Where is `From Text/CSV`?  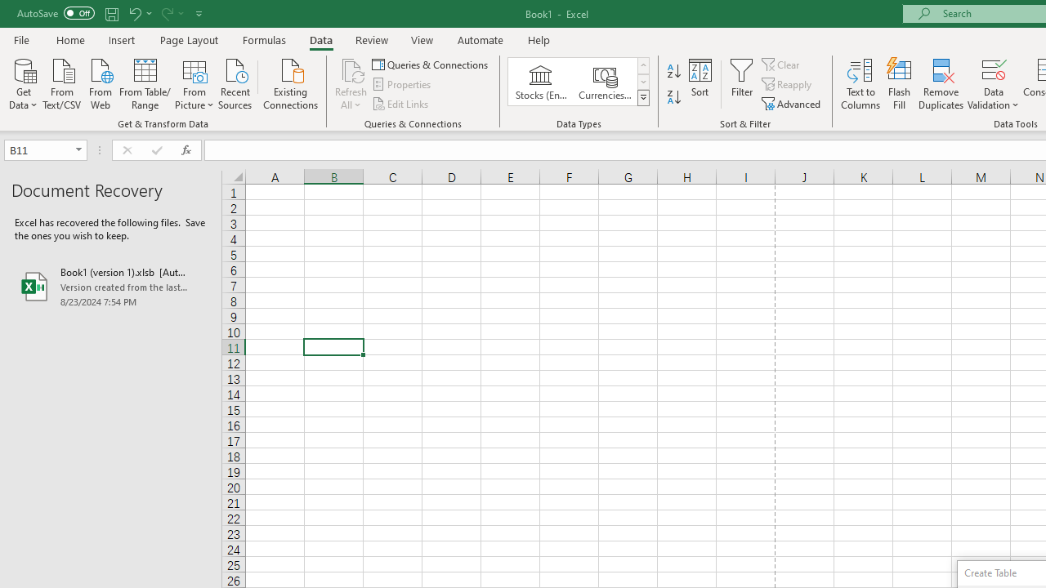 From Text/CSV is located at coordinates (62, 82).